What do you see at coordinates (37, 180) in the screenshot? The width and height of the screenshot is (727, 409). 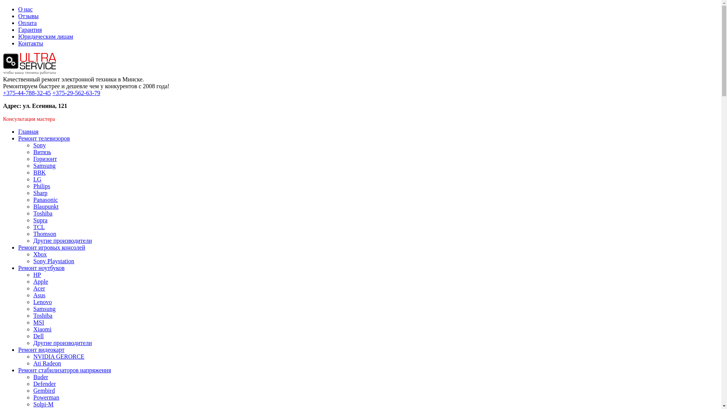 I see `LG` at bounding box center [37, 180].